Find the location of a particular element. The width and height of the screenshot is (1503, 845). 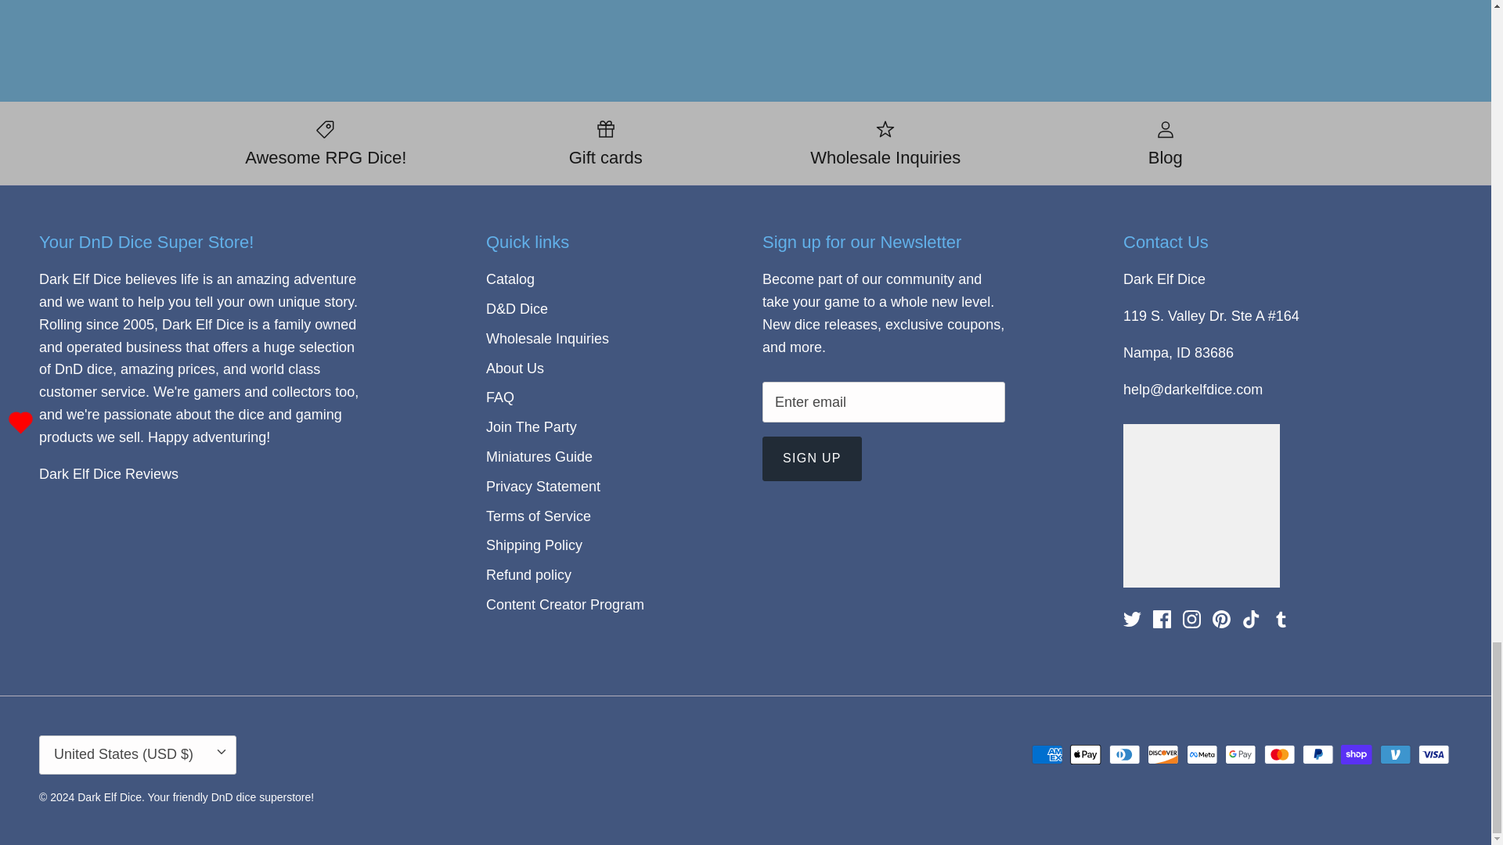

Instagram is located at coordinates (1191, 619).